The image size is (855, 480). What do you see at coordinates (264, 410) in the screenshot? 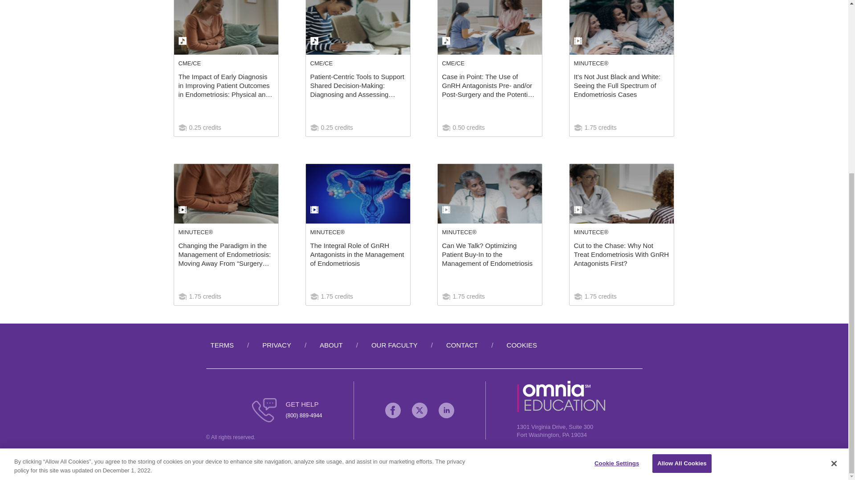
I see `Phone icon` at bounding box center [264, 410].